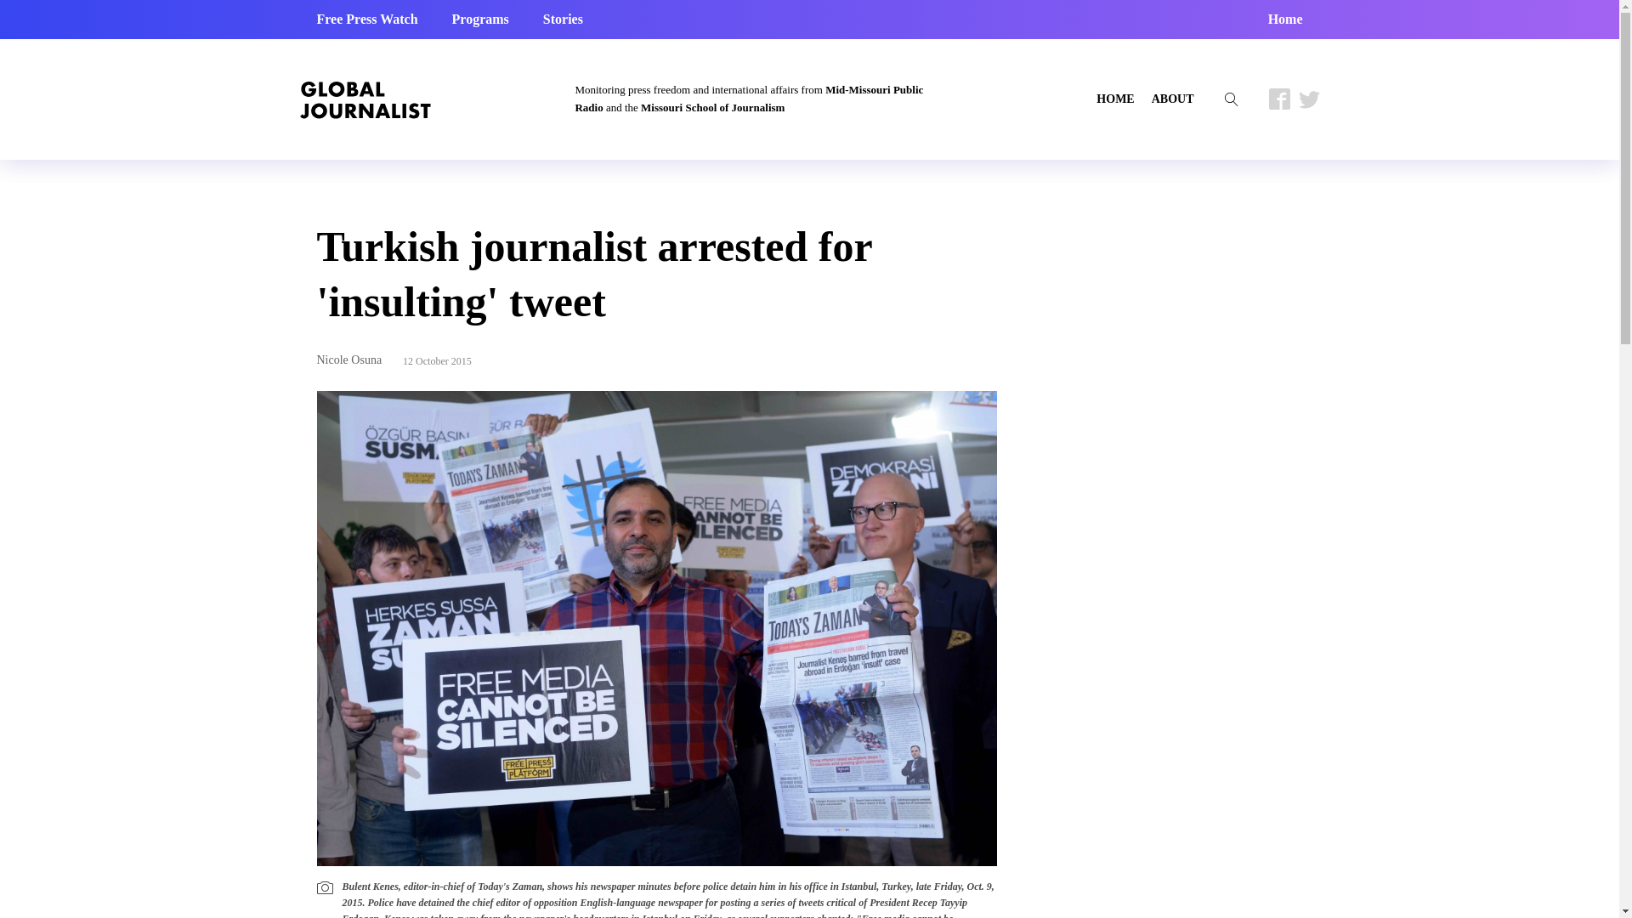 The width and height of the screenshot is (1632, 918). Describe the element at coordinates (1115, 99) in the screenshot. I see `HOME` at that location.